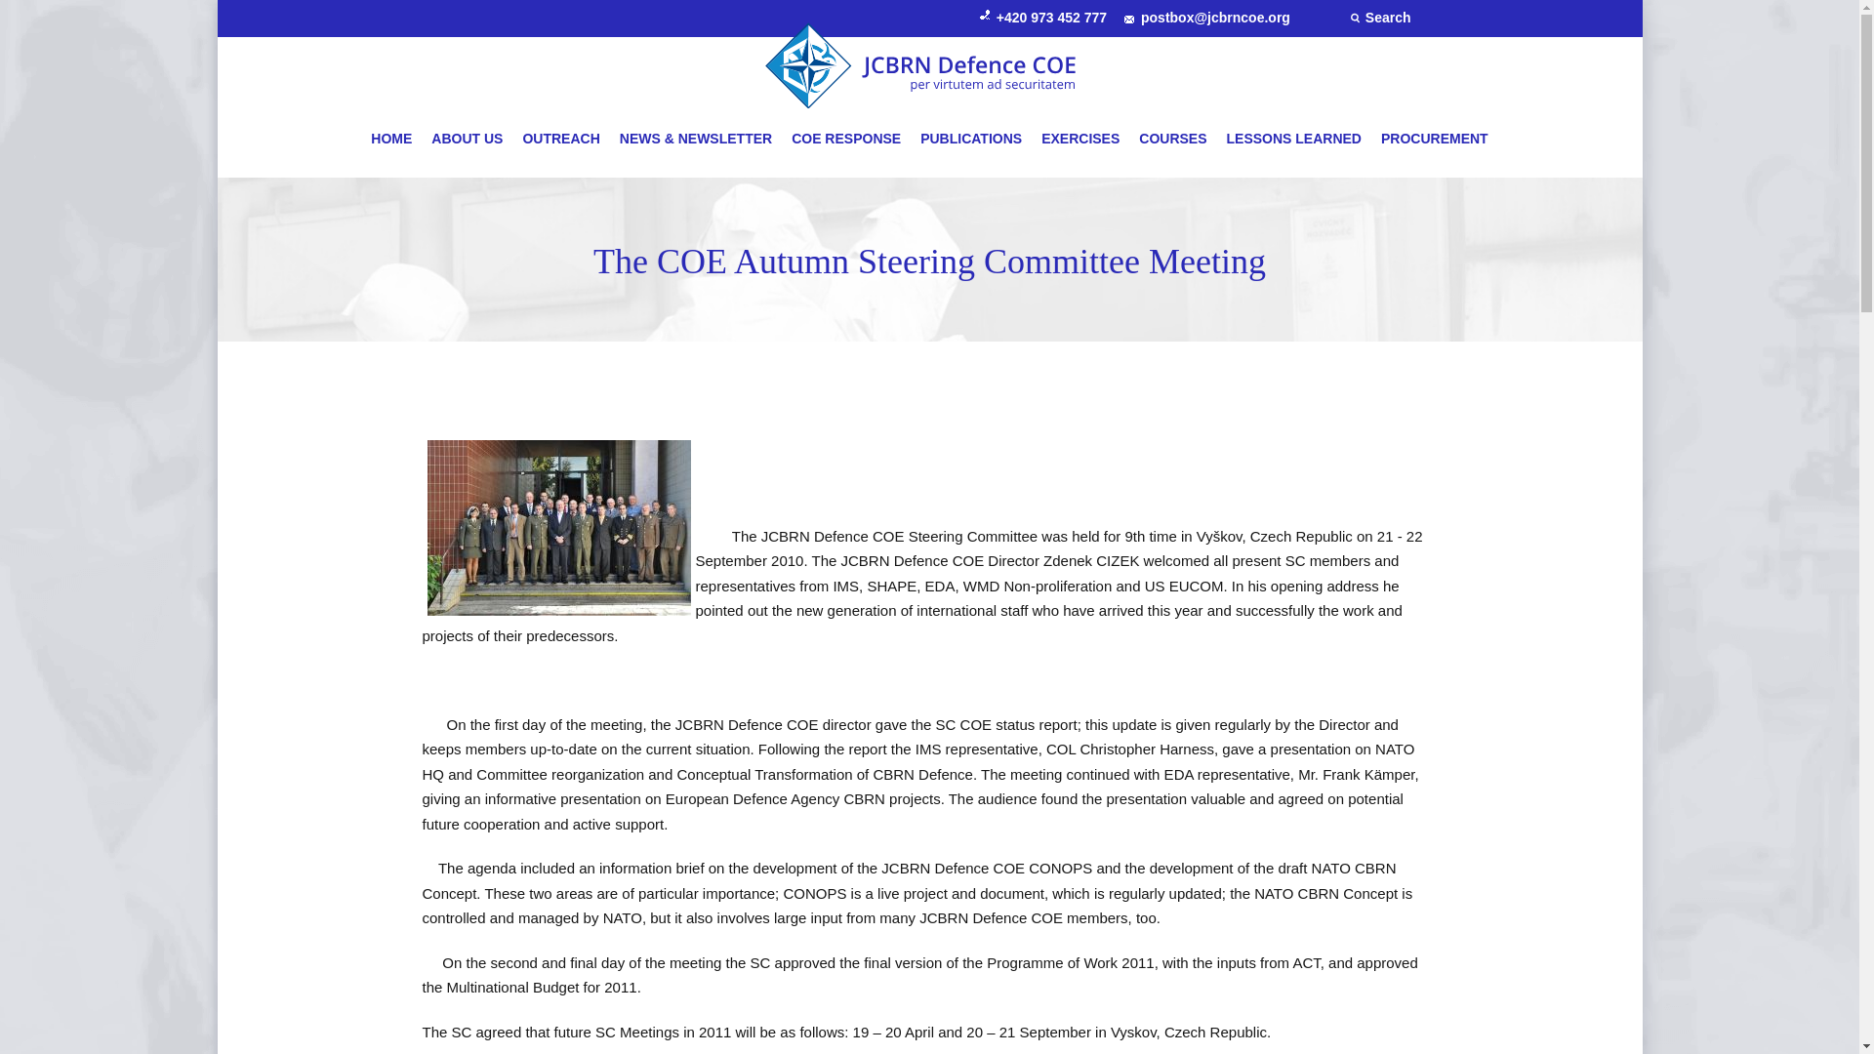  What do you see at coordinates (1080, 139) in the screenshot?
I see `Training and Education Portal` at bounding box center [1080, 139].